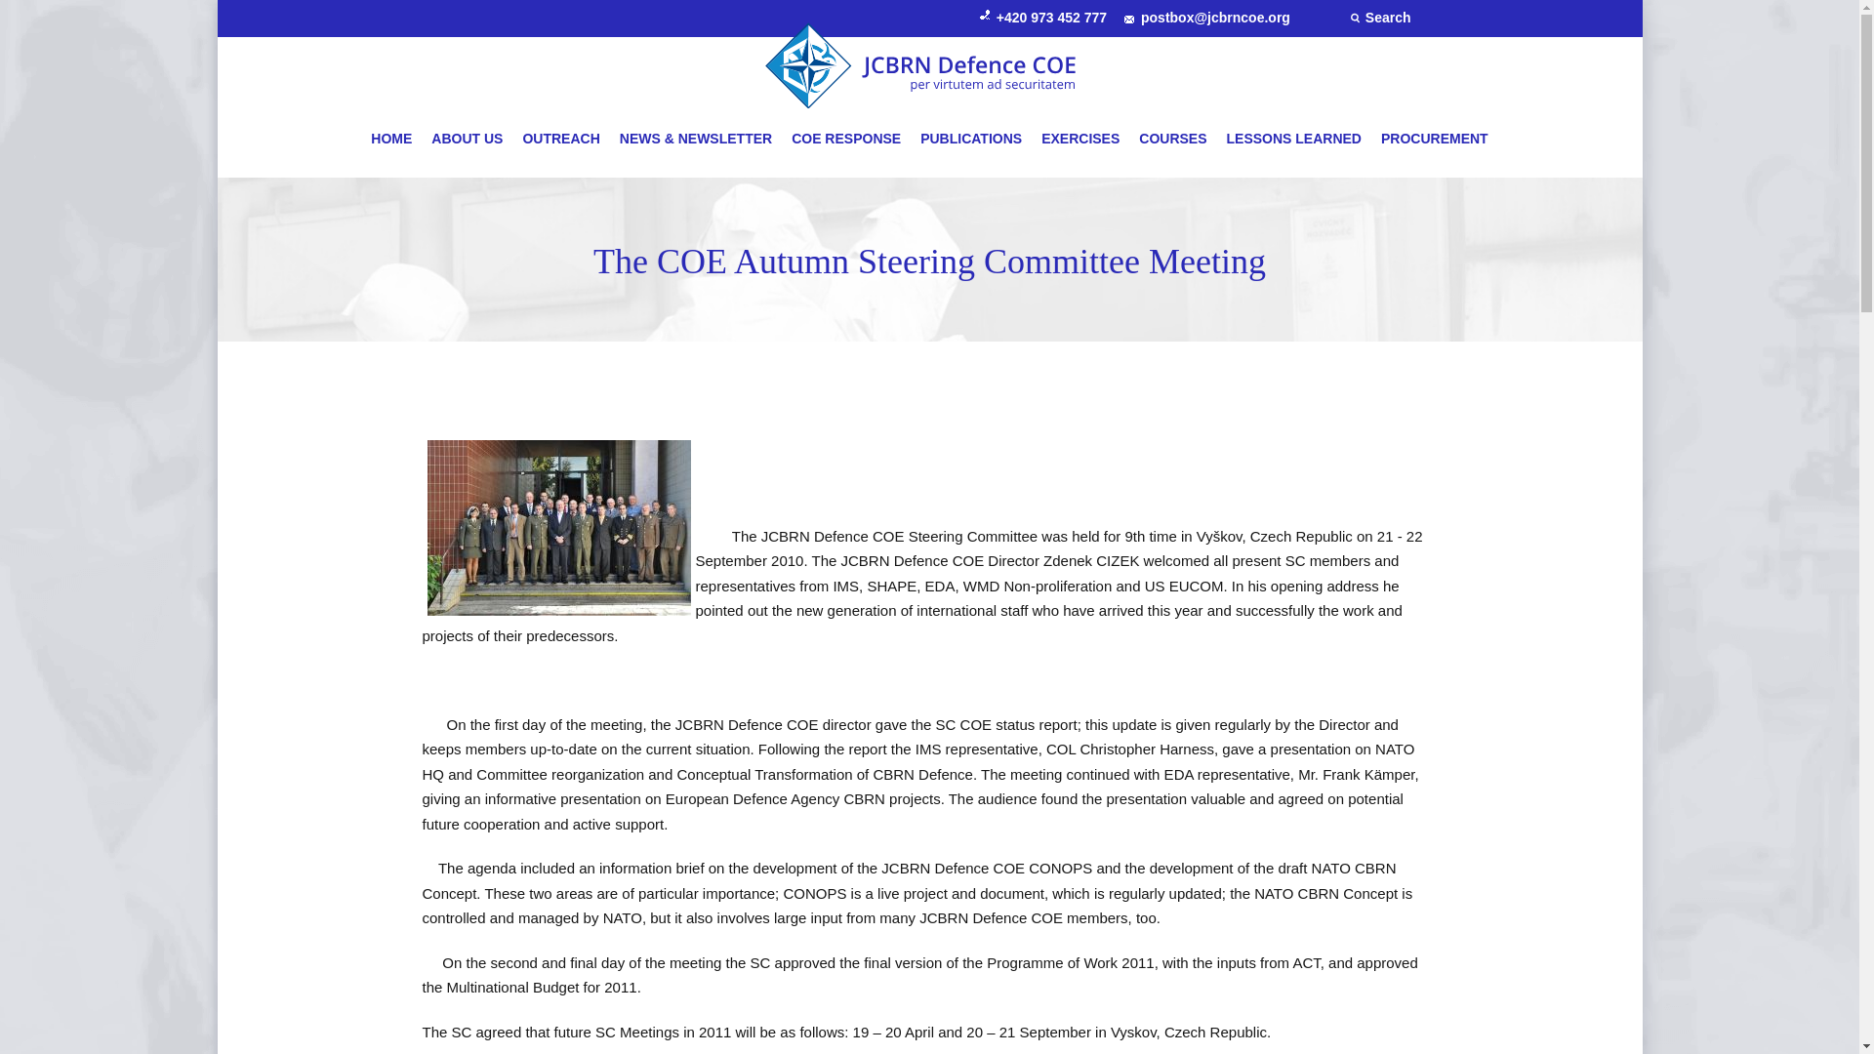  What do you see at coordinates (1080, 139) in the screenshot?
I see `Training and Education Portal` at bounding box center [1080, 139].